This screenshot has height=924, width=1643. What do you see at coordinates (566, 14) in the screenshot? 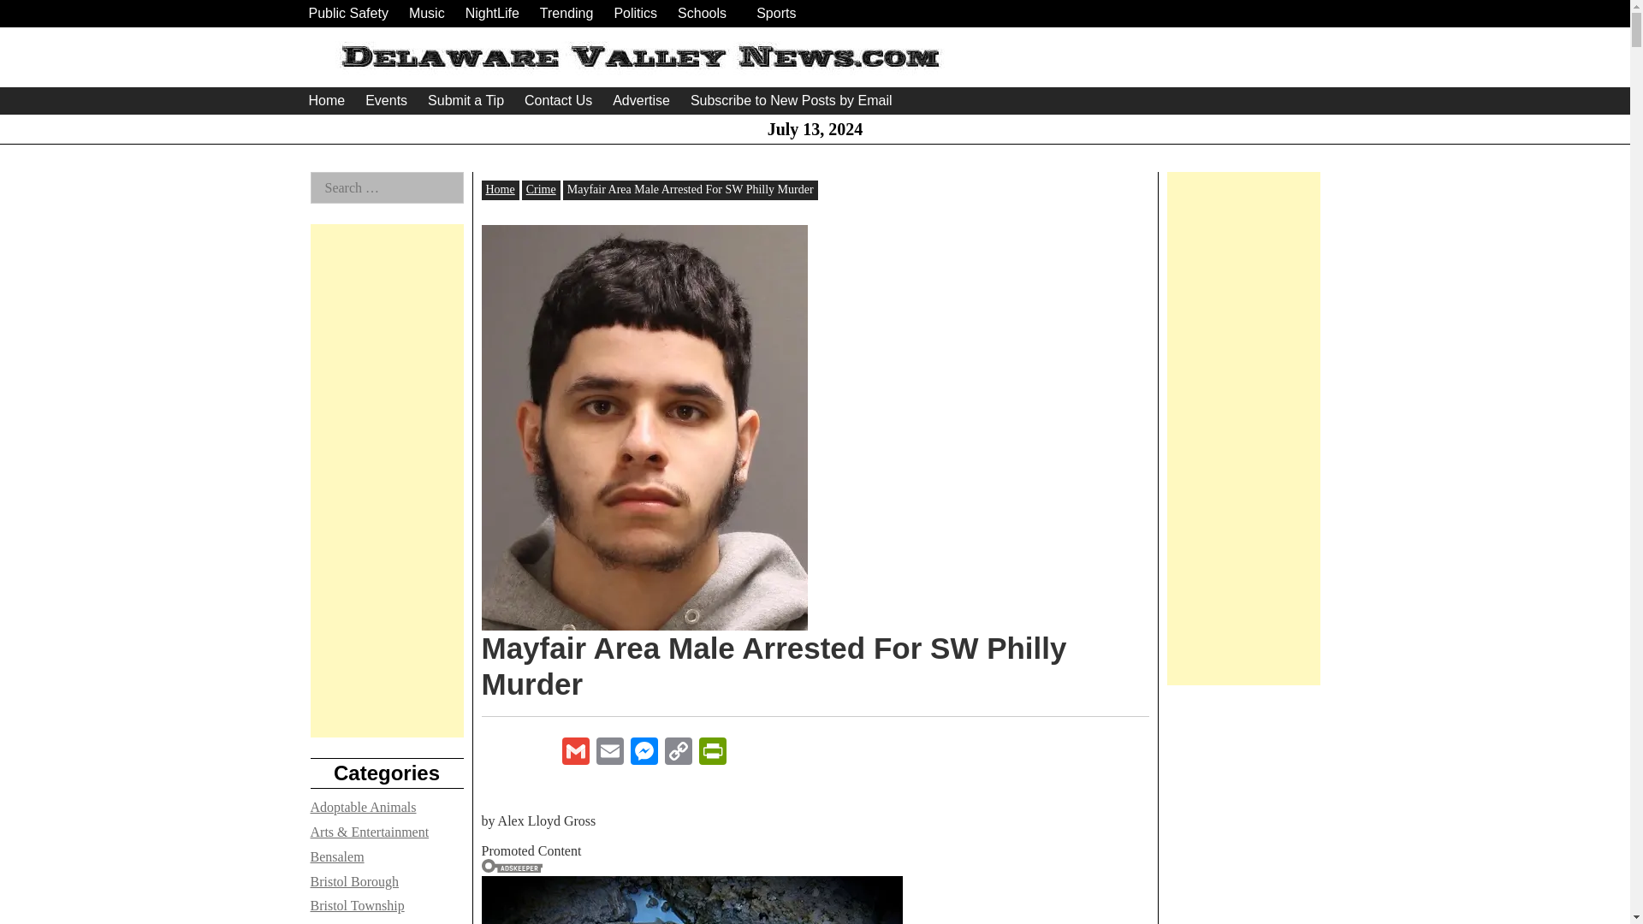
I see `Trending` at bounding box center [566, 14].